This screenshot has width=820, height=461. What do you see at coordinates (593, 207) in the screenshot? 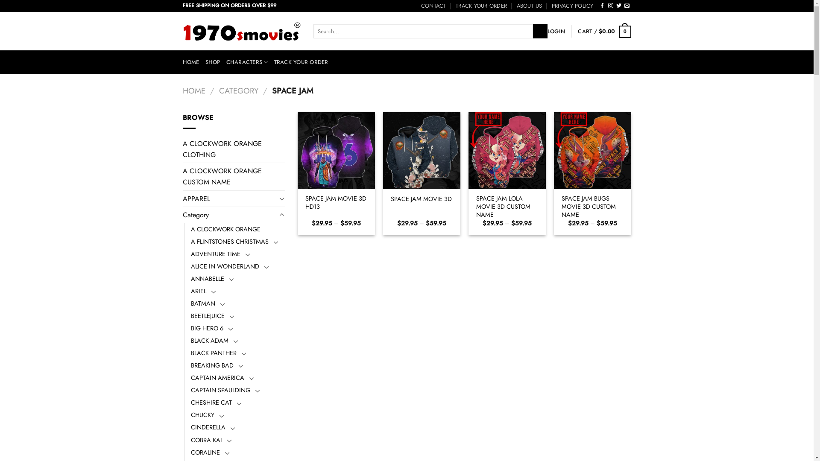
I see `SPACE JAM BUGS MOVIE 3D CUSTOM NAME` at bounding box center [593, 207].